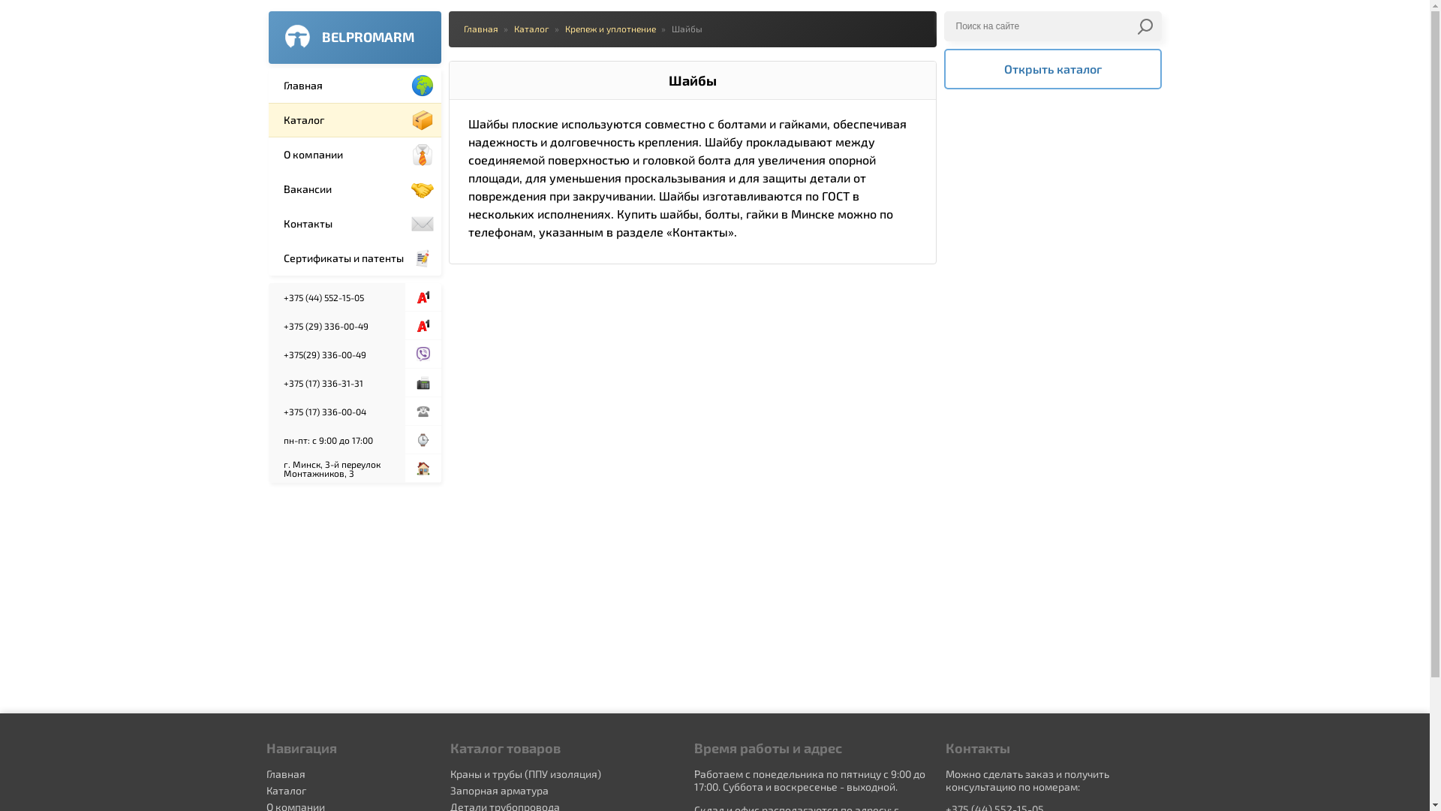 Image resolution: width=1441 pixels, height=811 pixels. Describe the element at coordinates (337, 326) in the screenshot. I see `+375 (29) 336-00-49` at that location.